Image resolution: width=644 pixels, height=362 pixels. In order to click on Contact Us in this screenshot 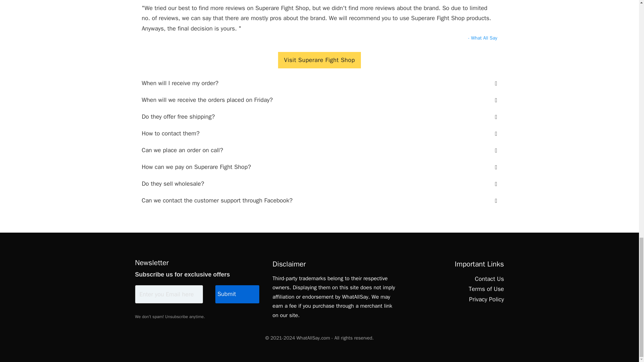, I will do `click(486, 279)`.